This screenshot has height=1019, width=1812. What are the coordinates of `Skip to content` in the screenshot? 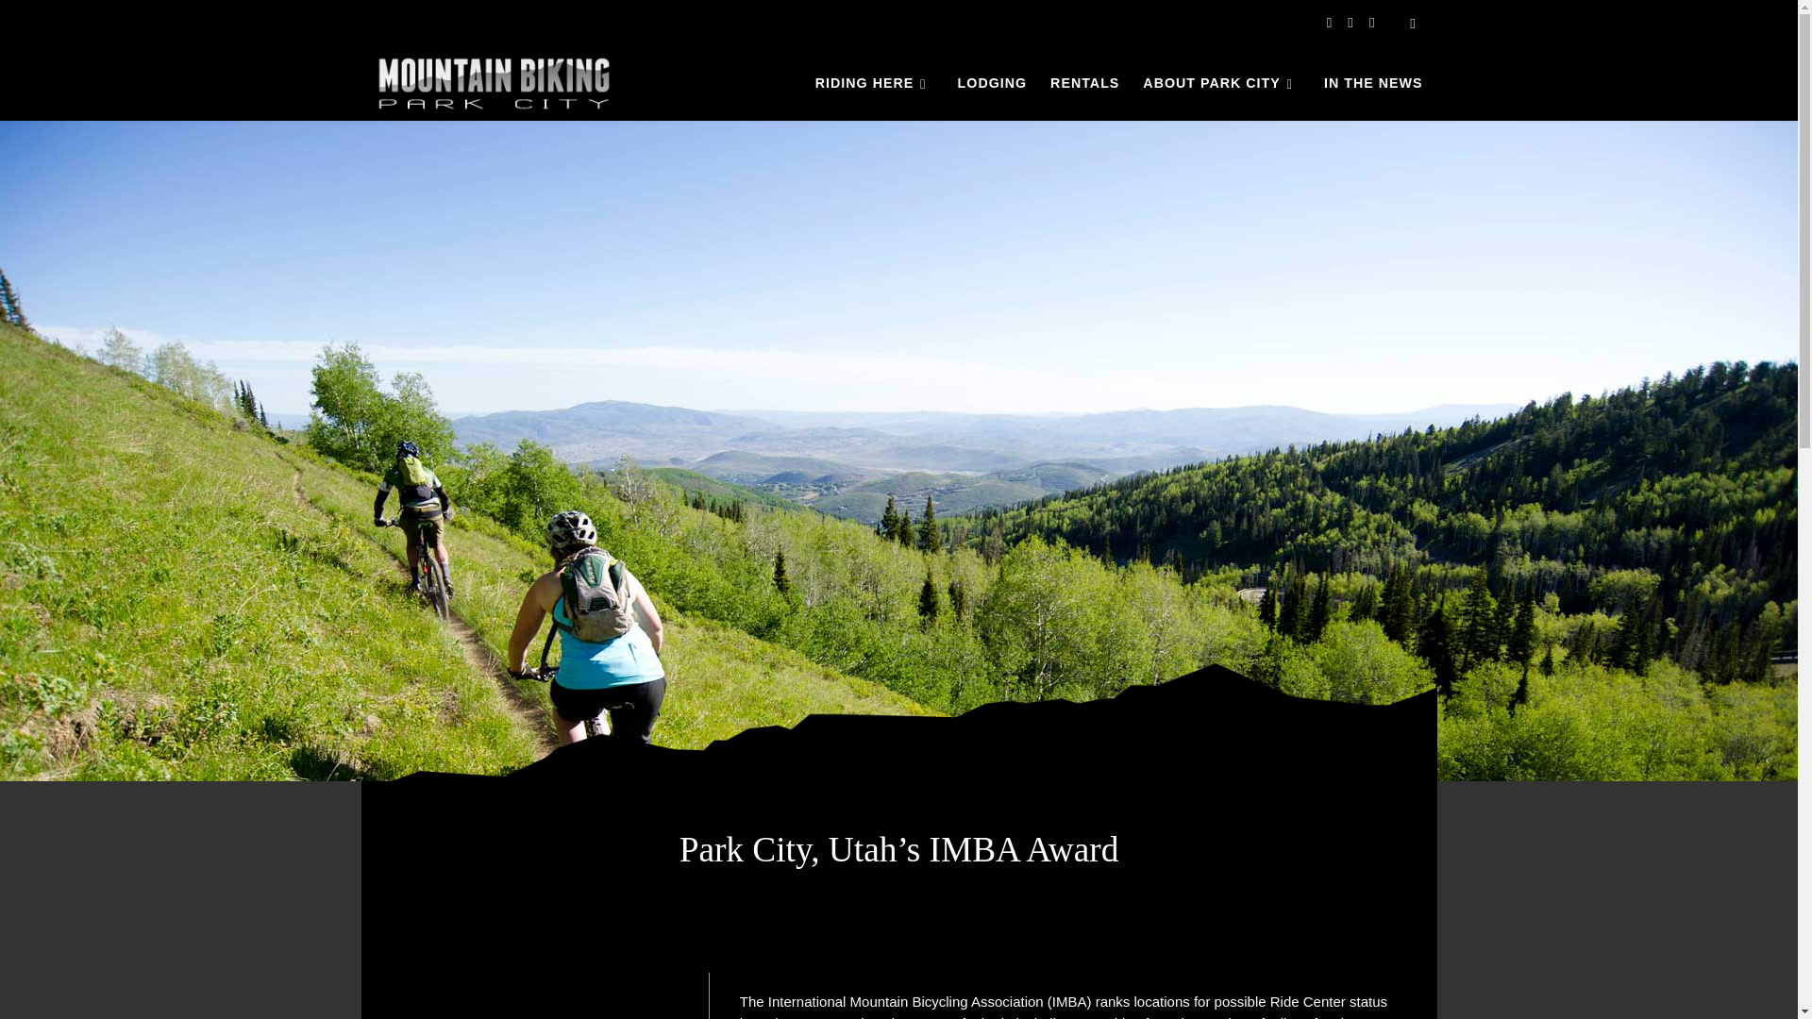 It's located at (75, 25).